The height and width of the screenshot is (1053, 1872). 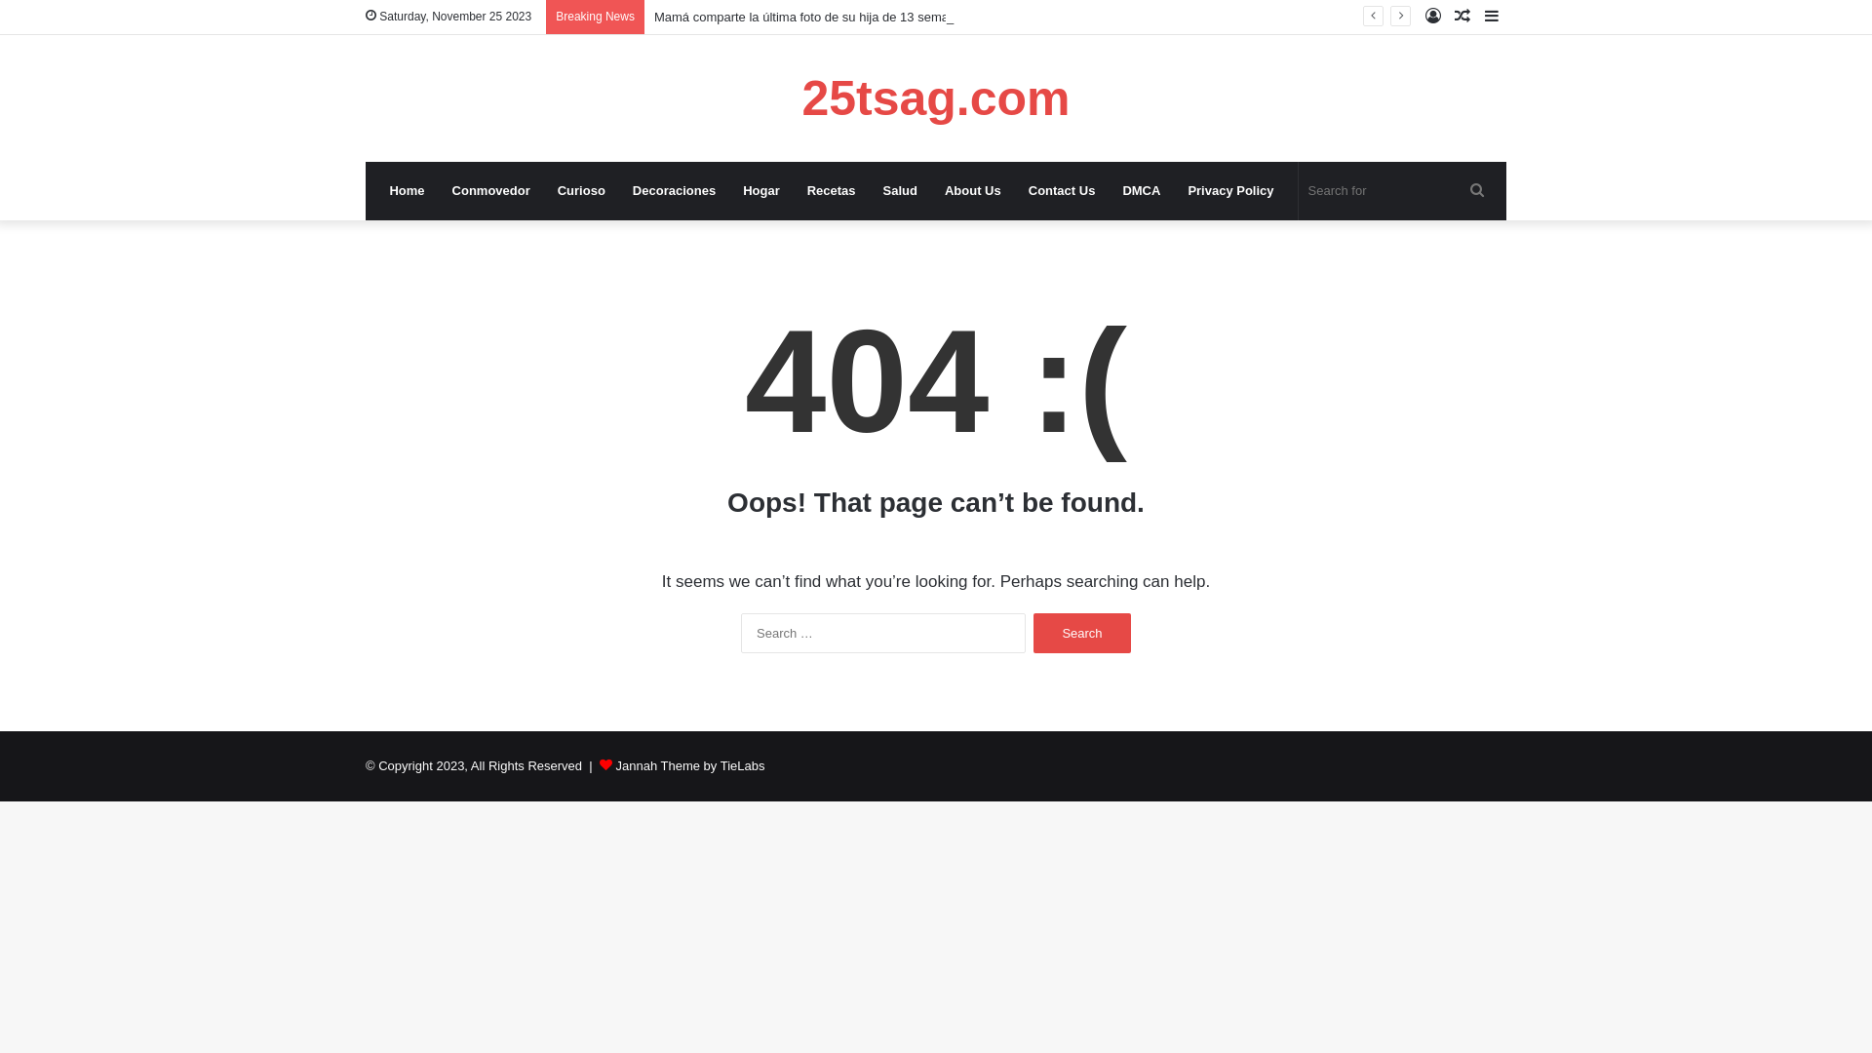 I want to click on Salud, so click(x=901, y=191).